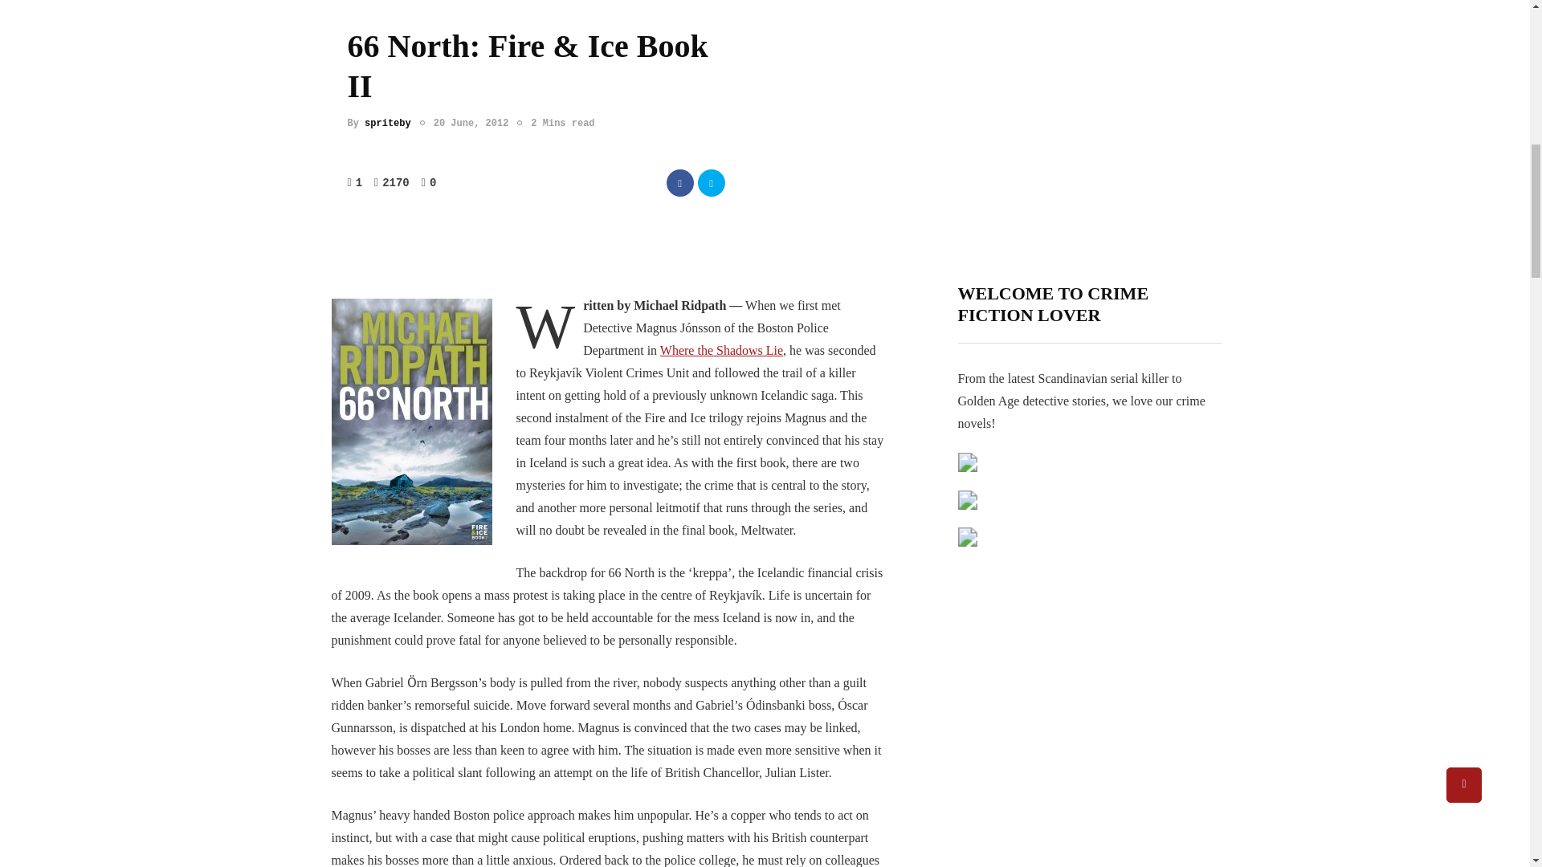 This screenshot has height=867, width=1542. What do you see at coordinates (721, 350) in the screenshot?
I see `Where the Shadows Lie` at bounding box center [721, 350].